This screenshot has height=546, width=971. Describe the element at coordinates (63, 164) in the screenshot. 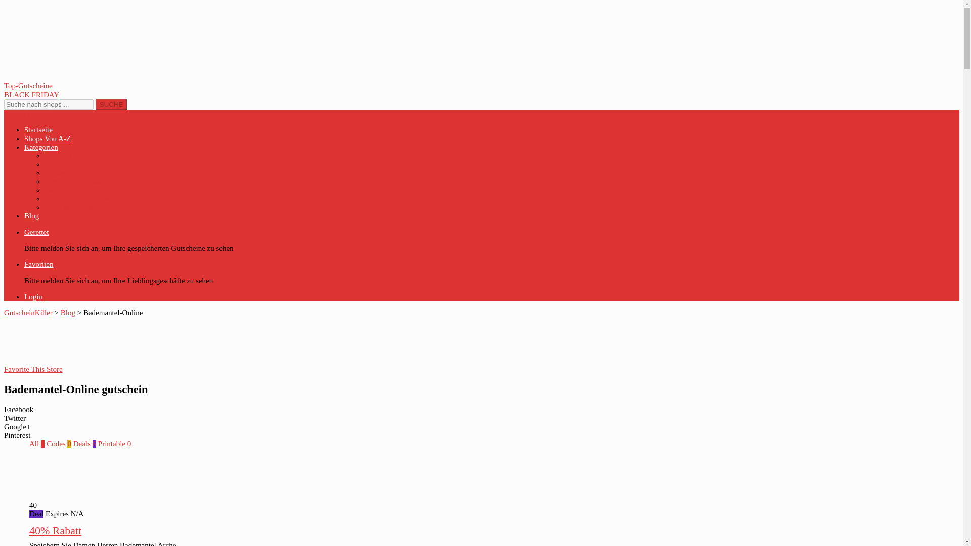

I see `Automotive` at that location.